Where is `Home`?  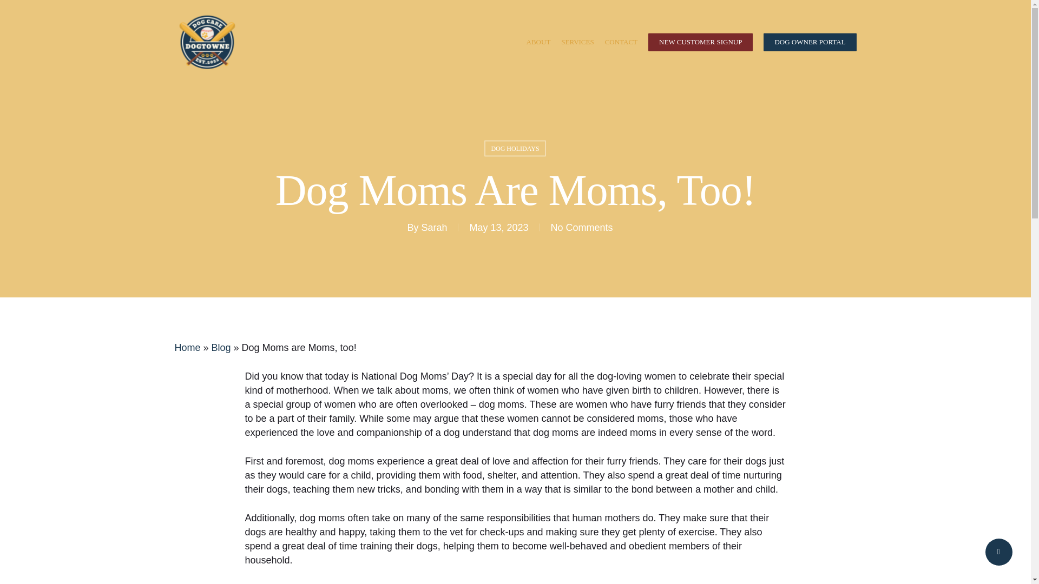
Home is located at coordinates (187, 347).